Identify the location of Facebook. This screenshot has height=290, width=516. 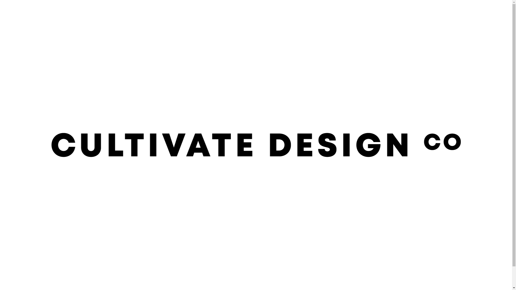
(446, 13).